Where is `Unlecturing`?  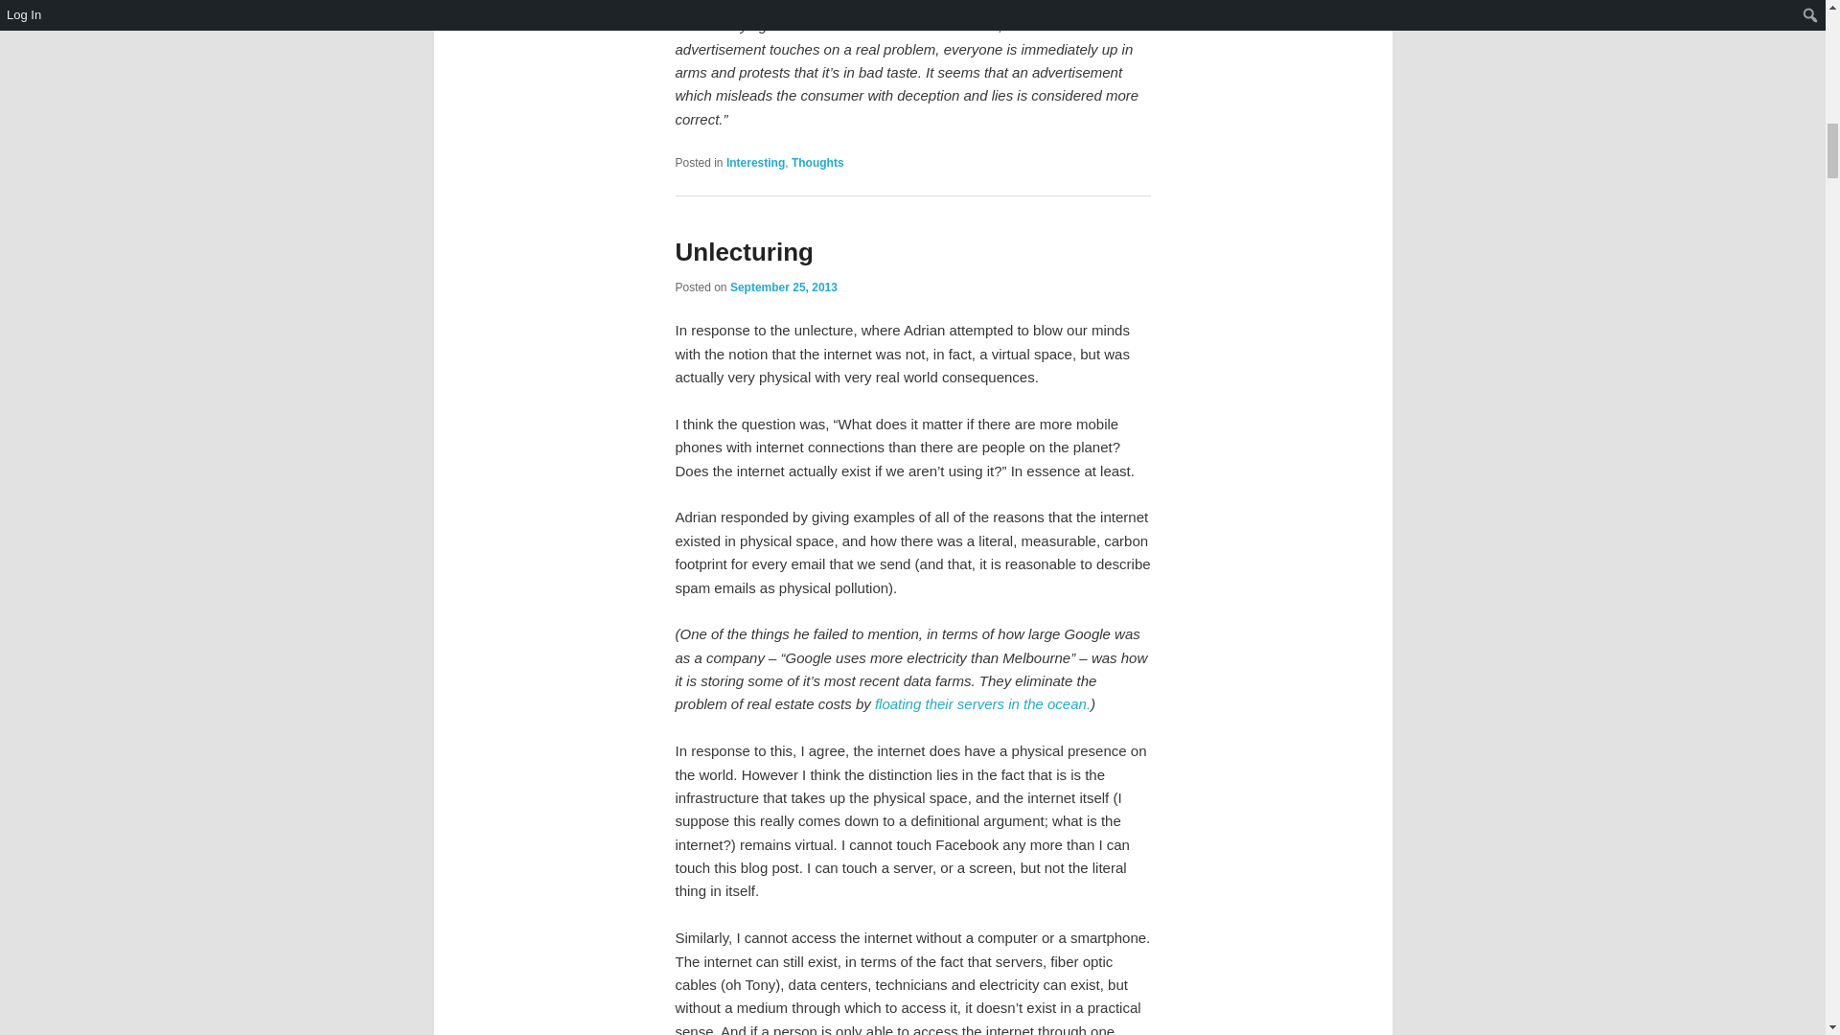 Unlecturing is located at coordinates (744, 251).